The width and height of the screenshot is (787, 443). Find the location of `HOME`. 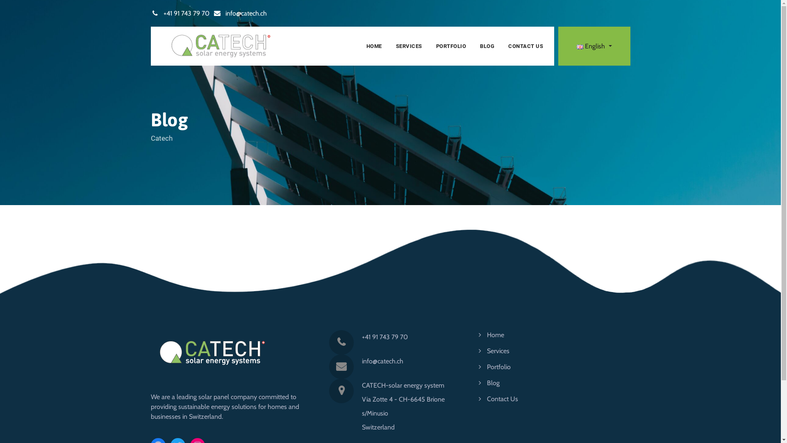

HOME is located at coordinates (374, 46).